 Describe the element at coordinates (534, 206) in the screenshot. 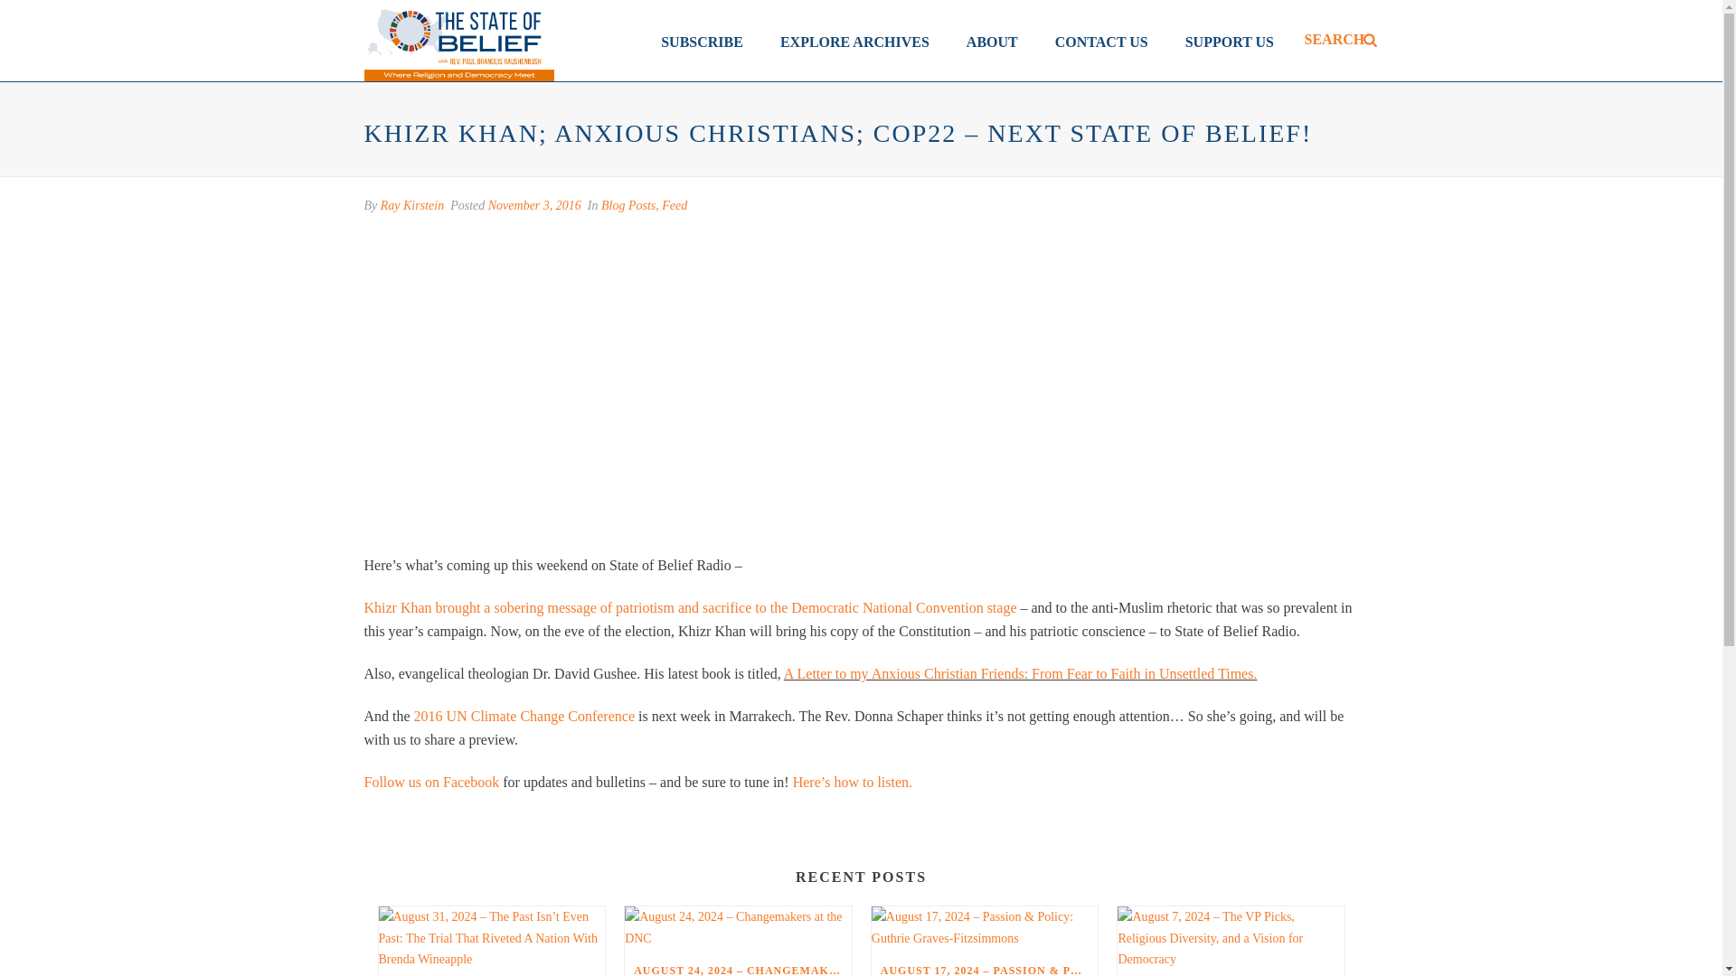

I see `November 3, 2016` at that location.